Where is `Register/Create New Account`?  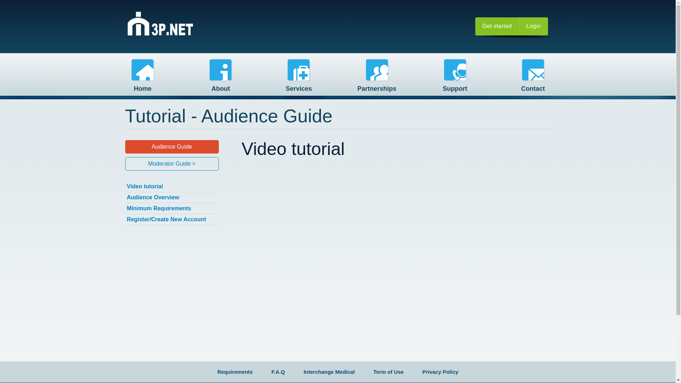 Register/Create New Account is located at coordinates (172, 220).